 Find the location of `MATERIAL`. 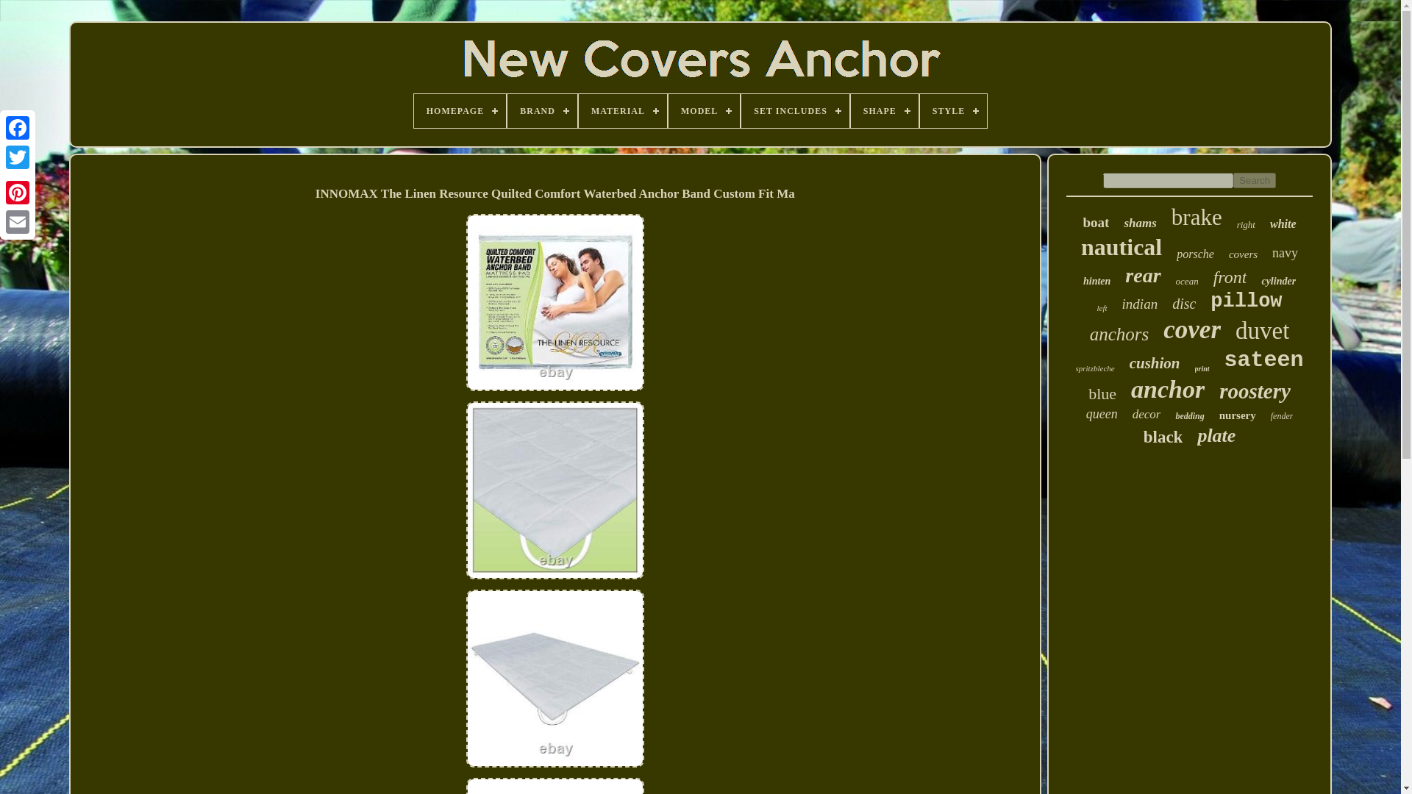

MATERIAL is located at coordinates (622, 110).